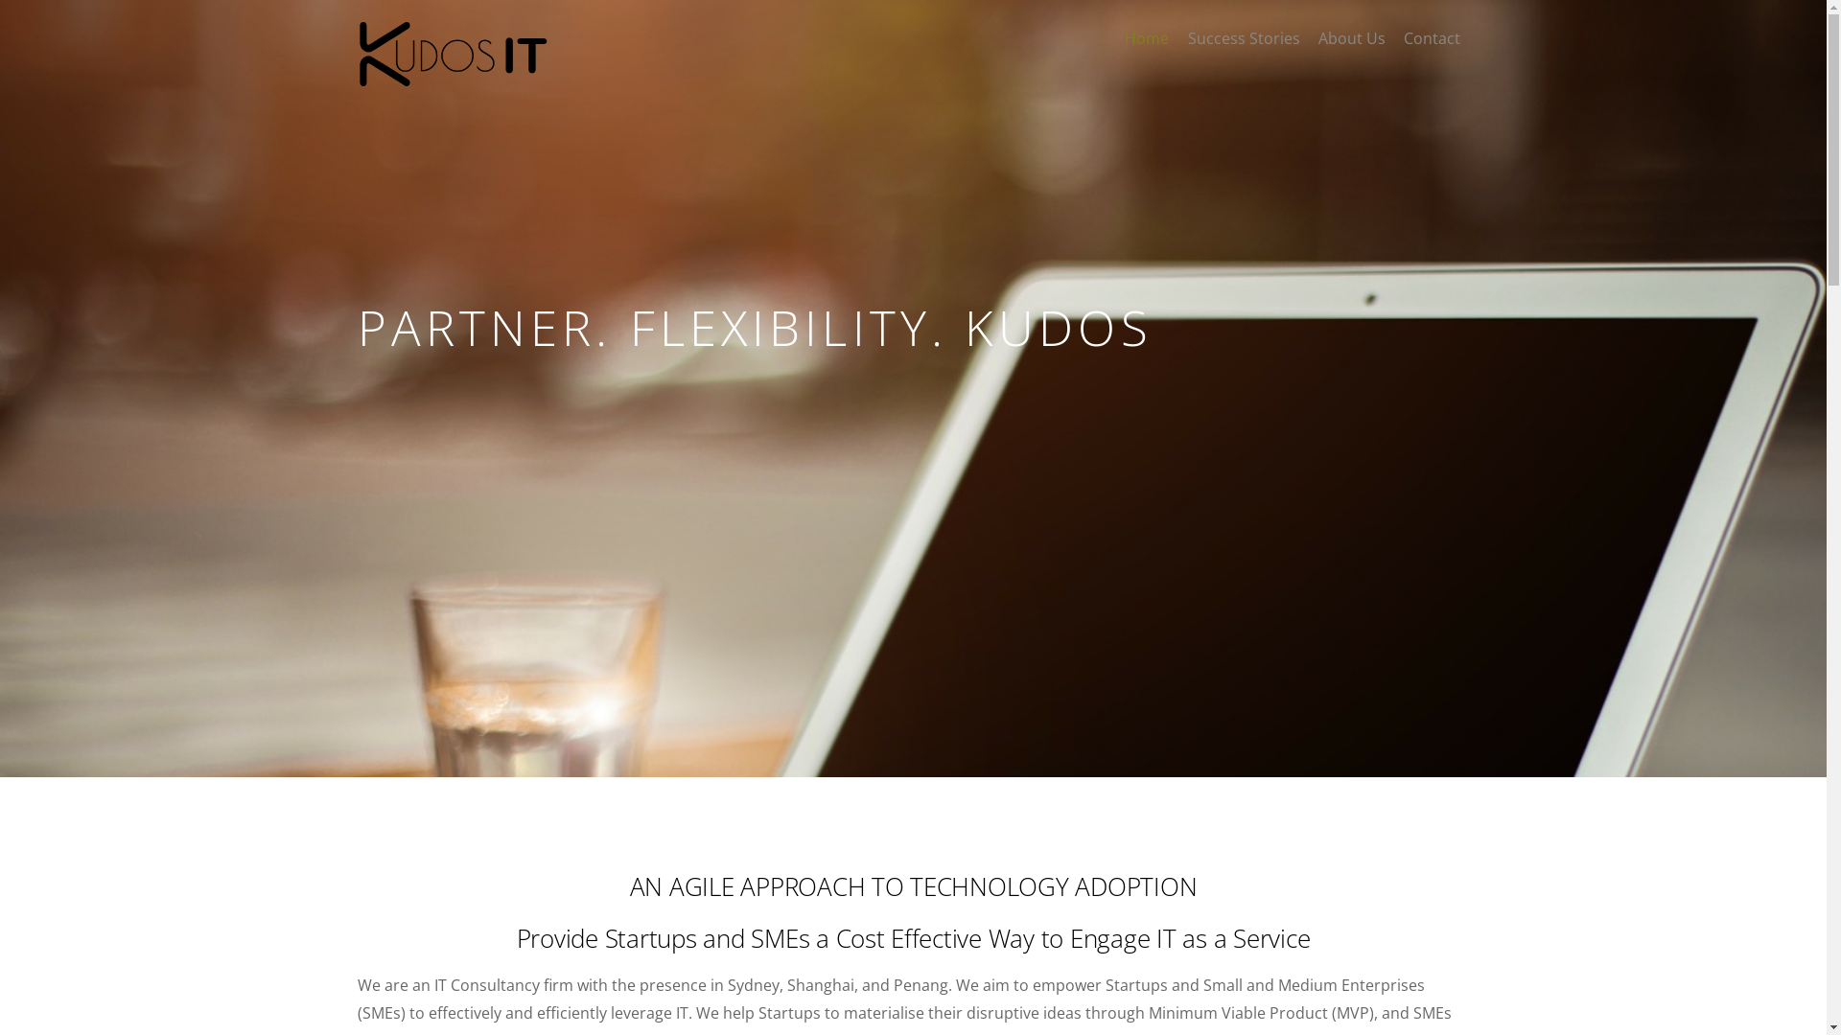 The width and height of the screenshot is (1841, 1035). What do you see at coordinates (1147, 38) in the screenshot?
I see `Home` at bounding box center [1147, 38].